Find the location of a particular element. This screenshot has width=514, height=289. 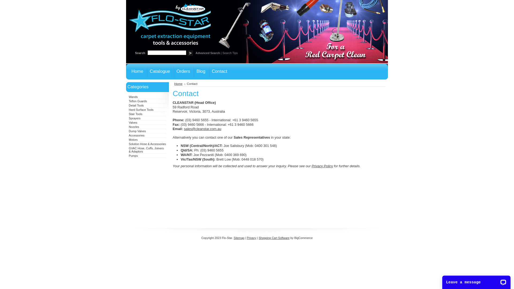

Blog is located at coordinates (201, 72).